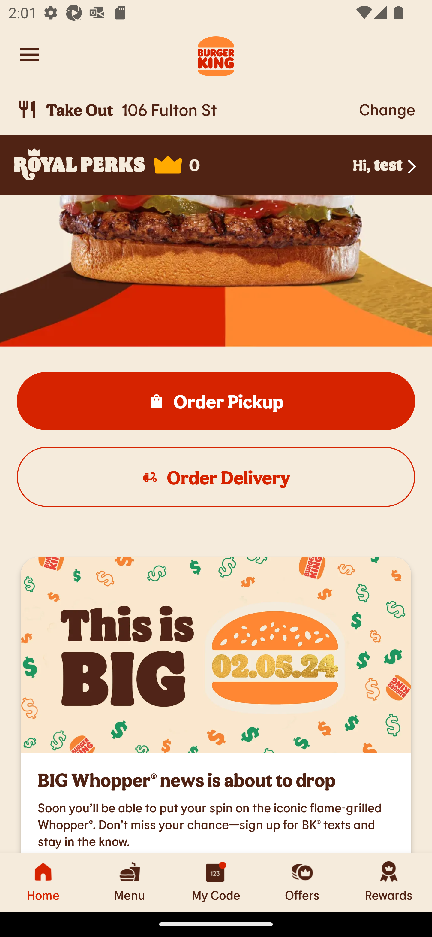  What do you see at coordinates (216, 882) in the screenshot?
I see `My Code` at bounding box center [216, 882].